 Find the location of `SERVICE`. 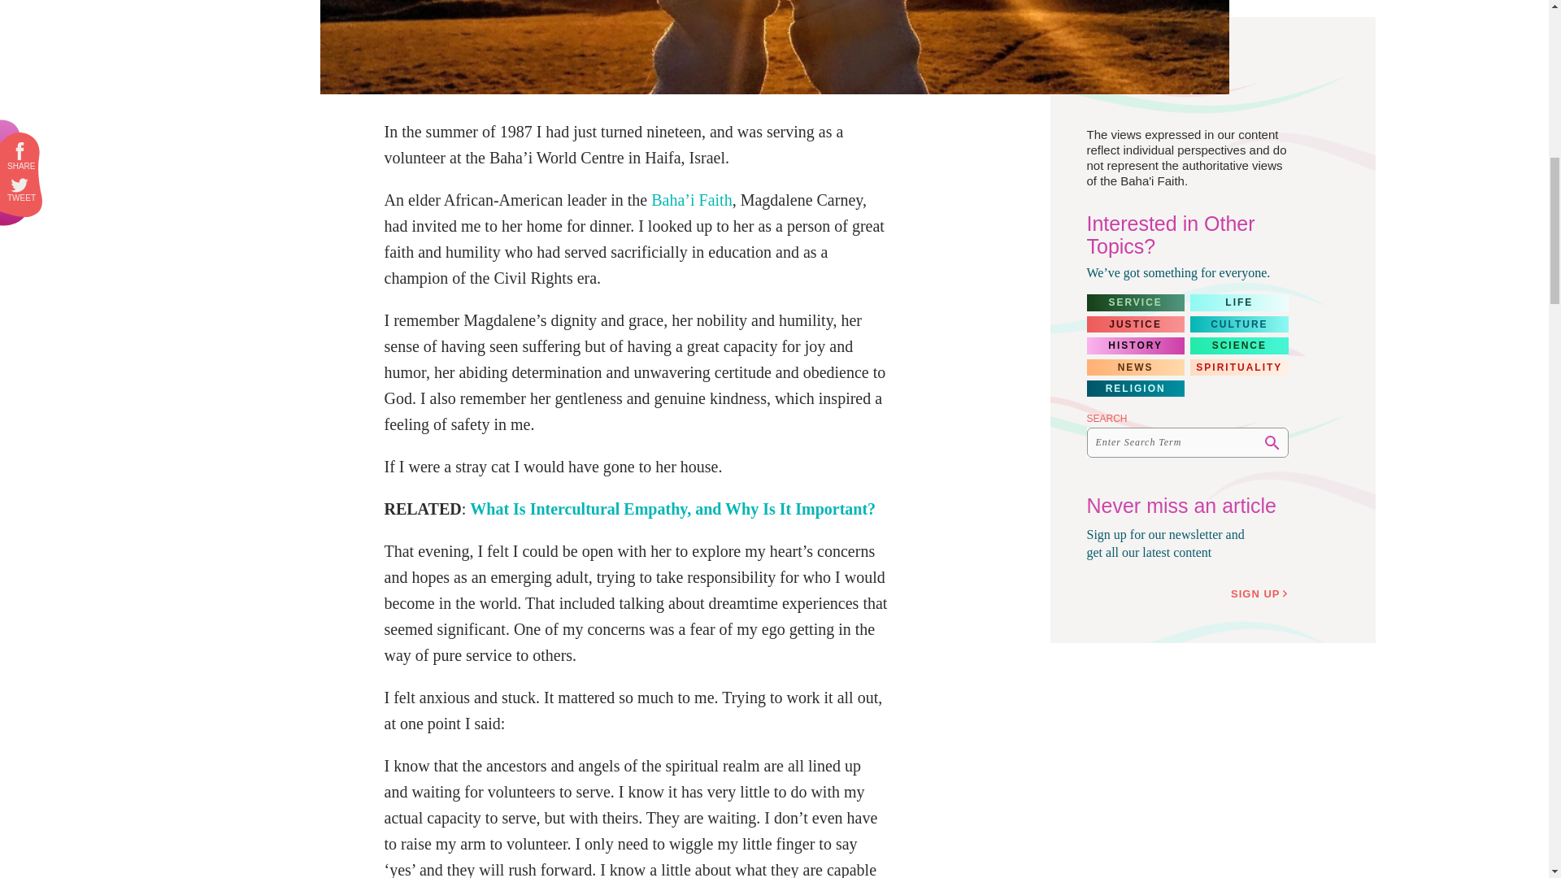

SERVICE is located at coordinates (1135, 302).